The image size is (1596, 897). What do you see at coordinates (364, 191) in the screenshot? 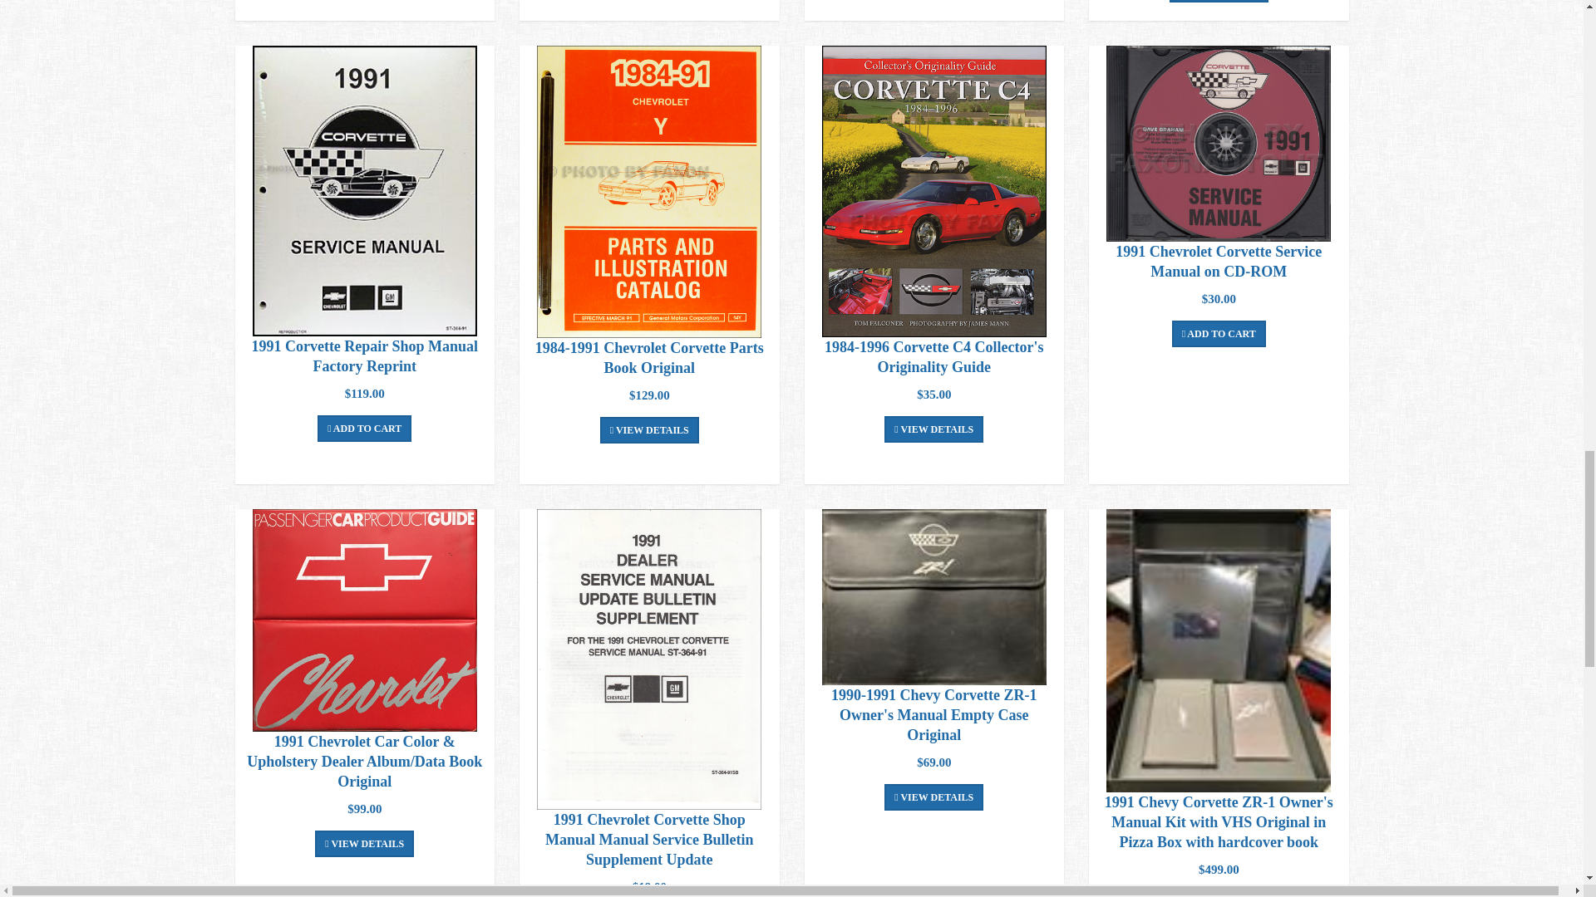
I see `1991 Corvette Shop Manual Factory Reprint` at bounding box center [364, 191].